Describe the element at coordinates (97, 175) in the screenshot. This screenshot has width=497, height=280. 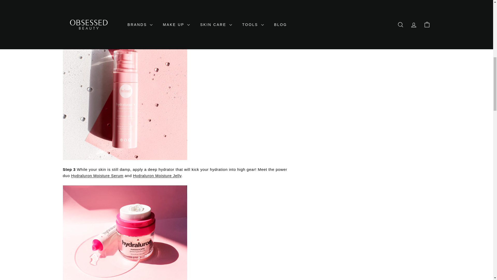
I see `Indeed Labs Hydraluron Moisture Serum ` at that location.